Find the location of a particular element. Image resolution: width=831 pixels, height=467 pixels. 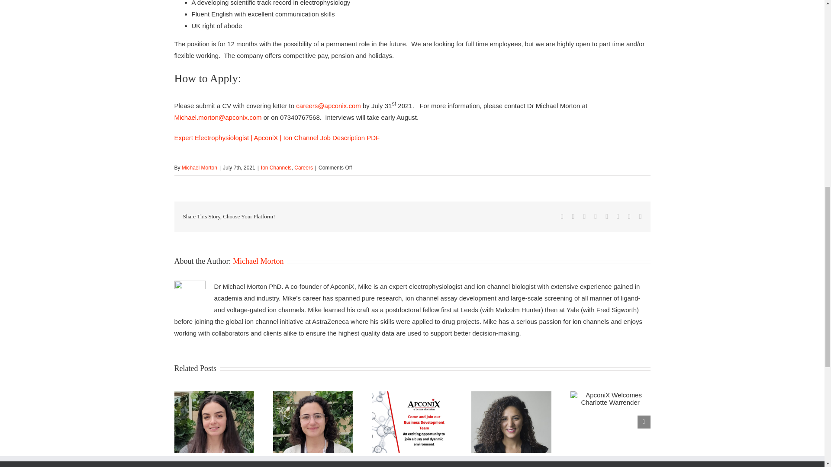

Posts by Michael Morton is located at coordinates (199, 168).